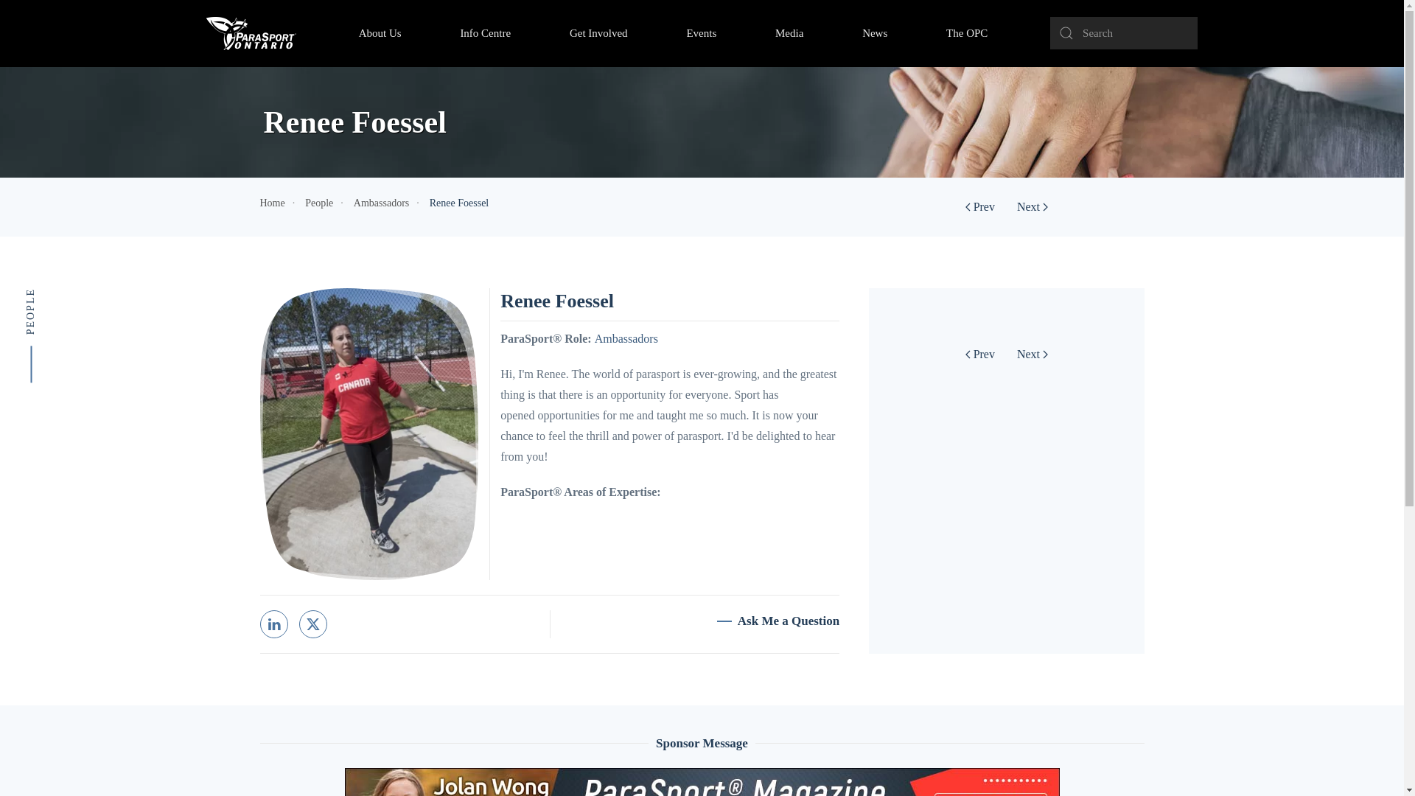 Image resolution: width=1415 pixels, height=796 pixels. I want to click on About Us, so click(380, 32).